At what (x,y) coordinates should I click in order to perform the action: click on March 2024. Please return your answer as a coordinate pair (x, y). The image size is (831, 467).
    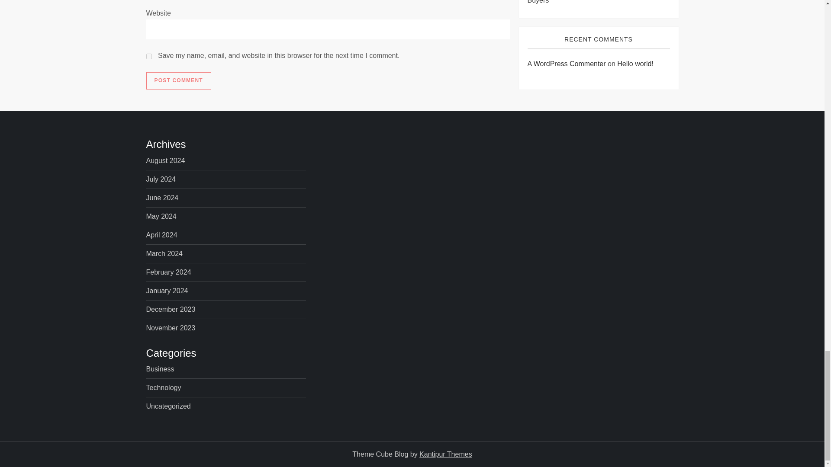
    Looking at the image, I should click on (164, 253).